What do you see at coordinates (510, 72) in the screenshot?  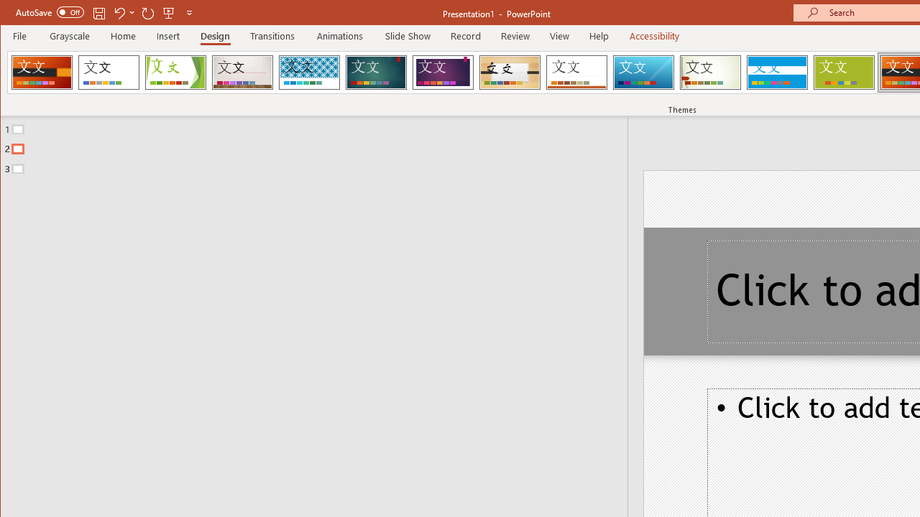 I see `Organic` at bounding box center [510, 72].